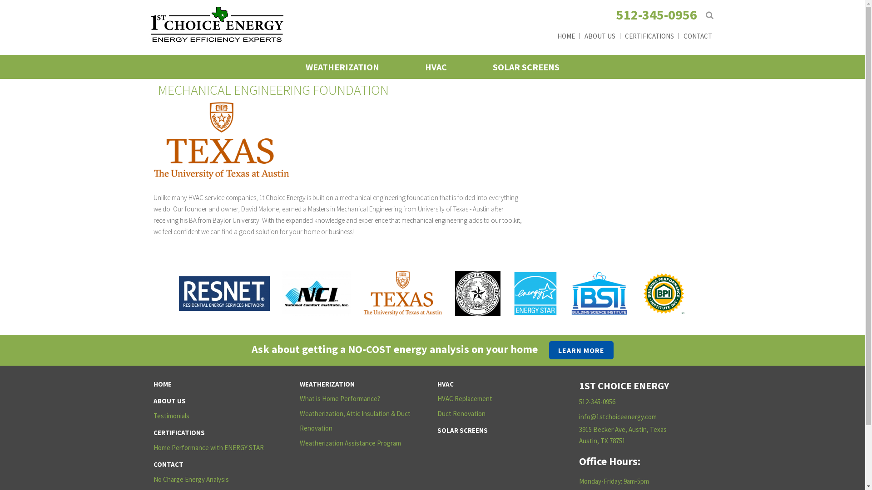 This screenshot has height=490, width=872. What do you see at coordinates (565, 35) in the screenshot?
I see `HOME` at bounding box center [565, 35].